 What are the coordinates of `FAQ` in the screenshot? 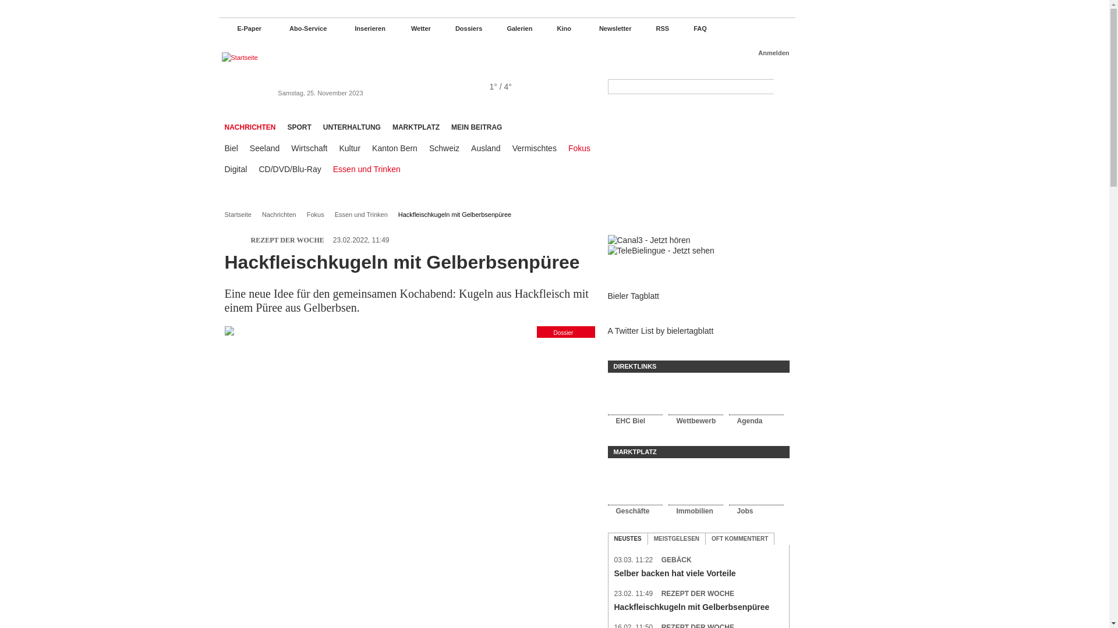 It's located at (694, 28).